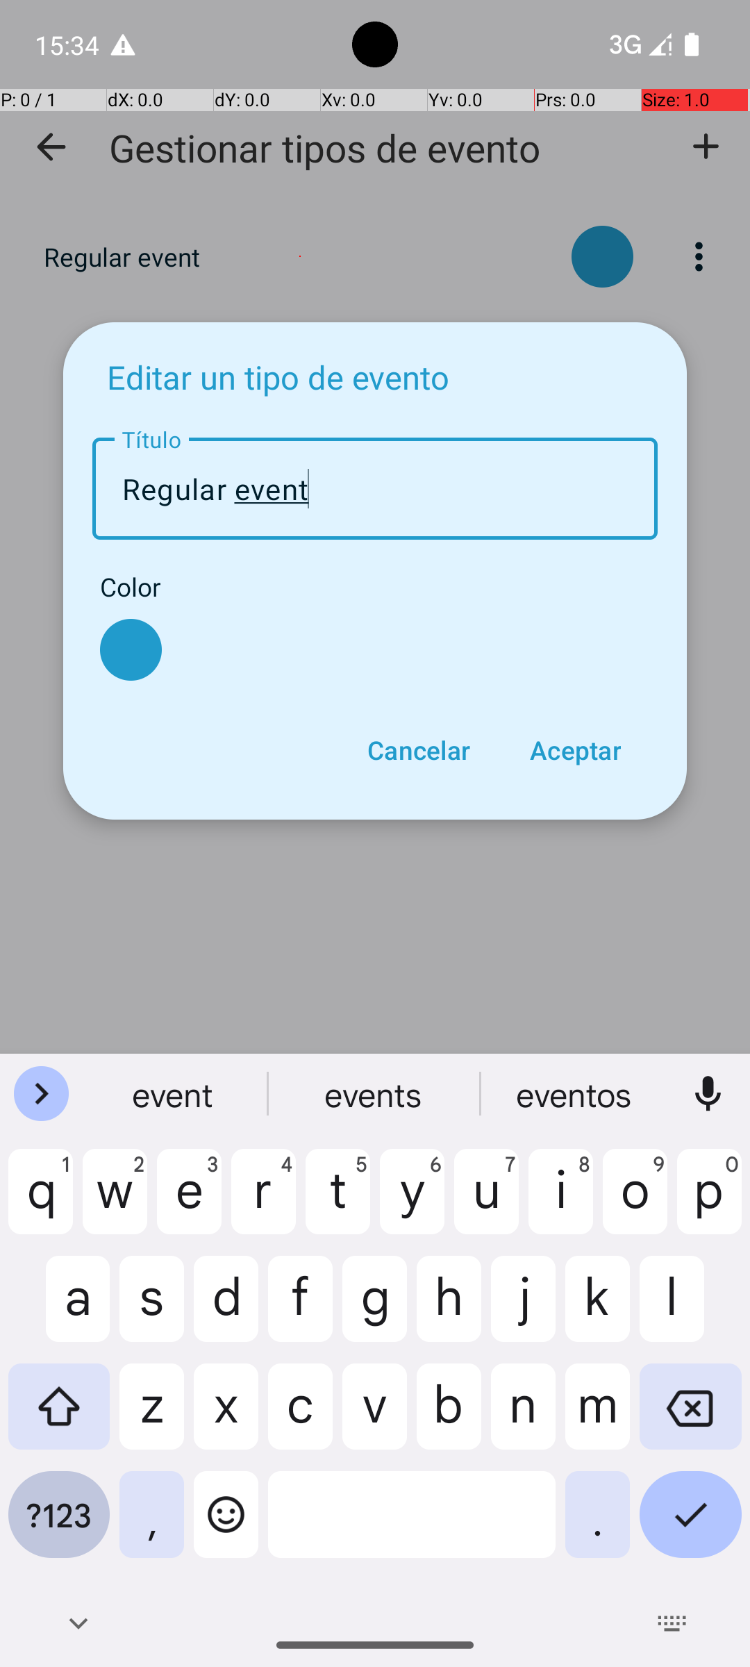 This screenshot has width=750, height=1667. Describe the element at coordinates (418, 750) in the screenshot. I see `Cancelar` at that location.